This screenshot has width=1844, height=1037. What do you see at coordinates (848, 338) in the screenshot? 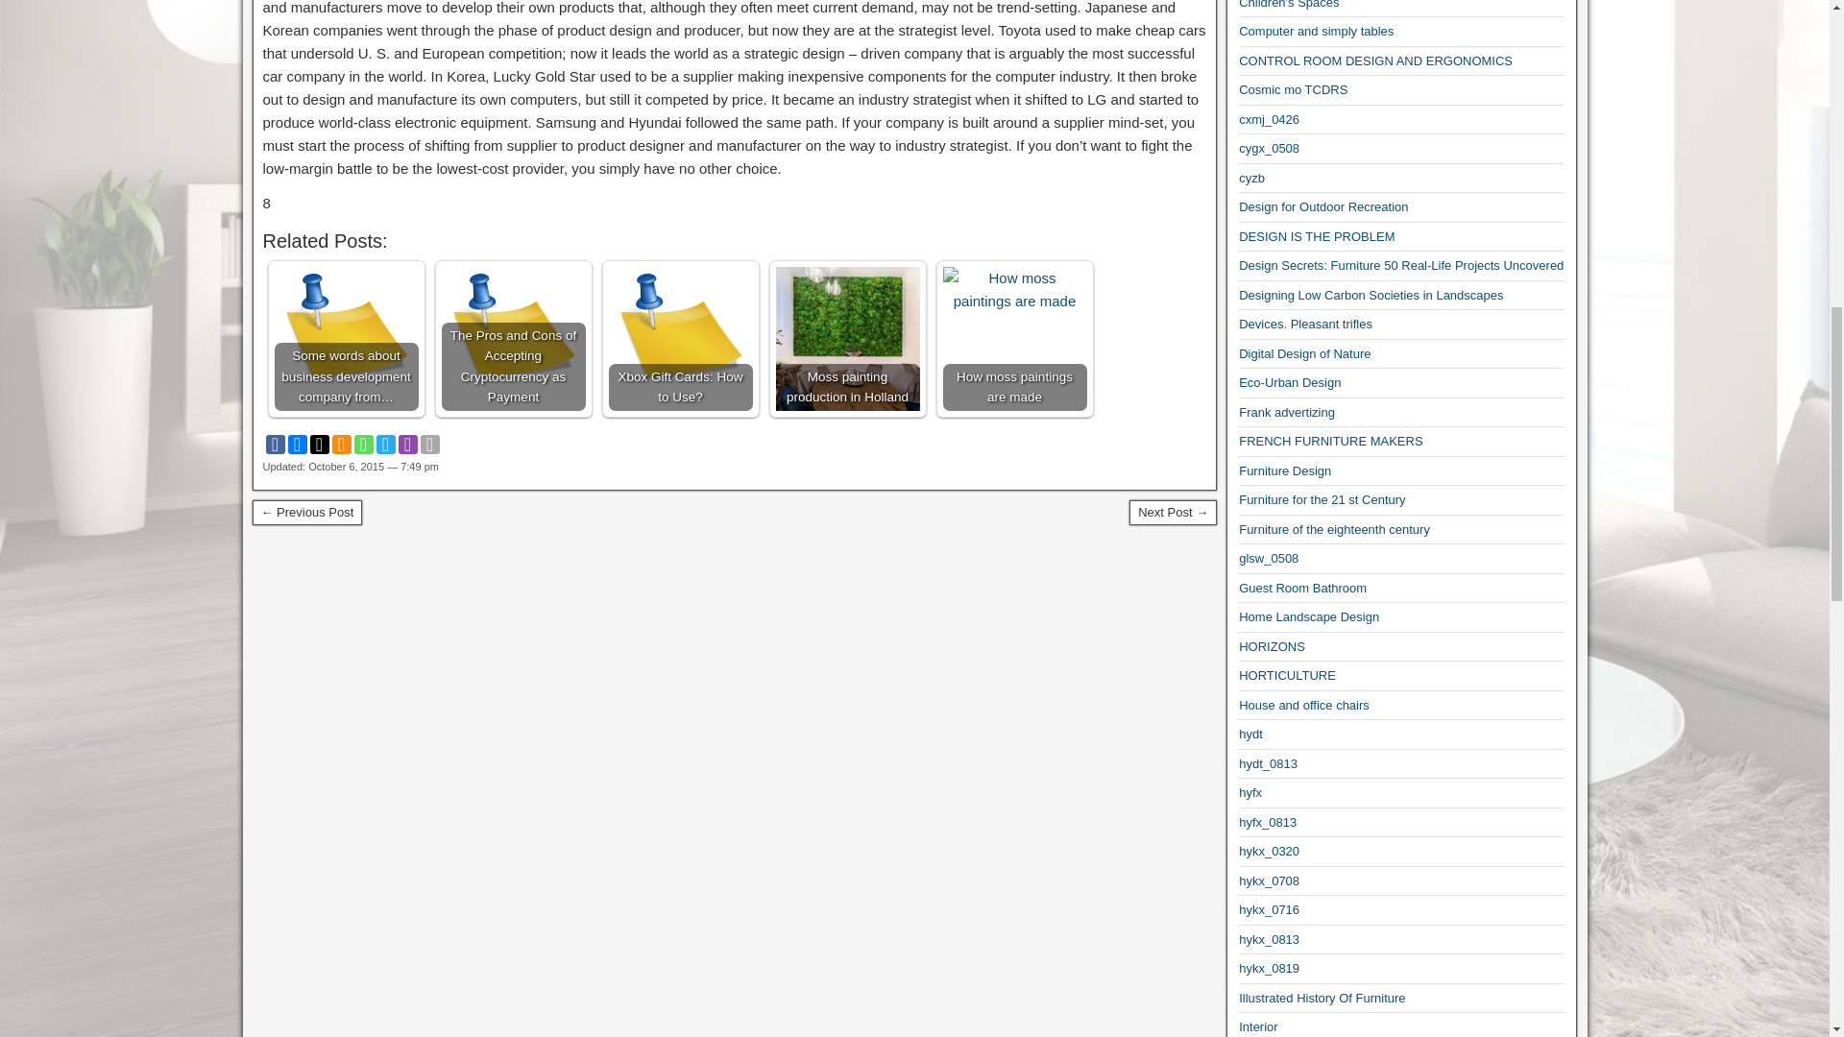
I see `Moss painting production in Holland` at bounding box center [848, 338].